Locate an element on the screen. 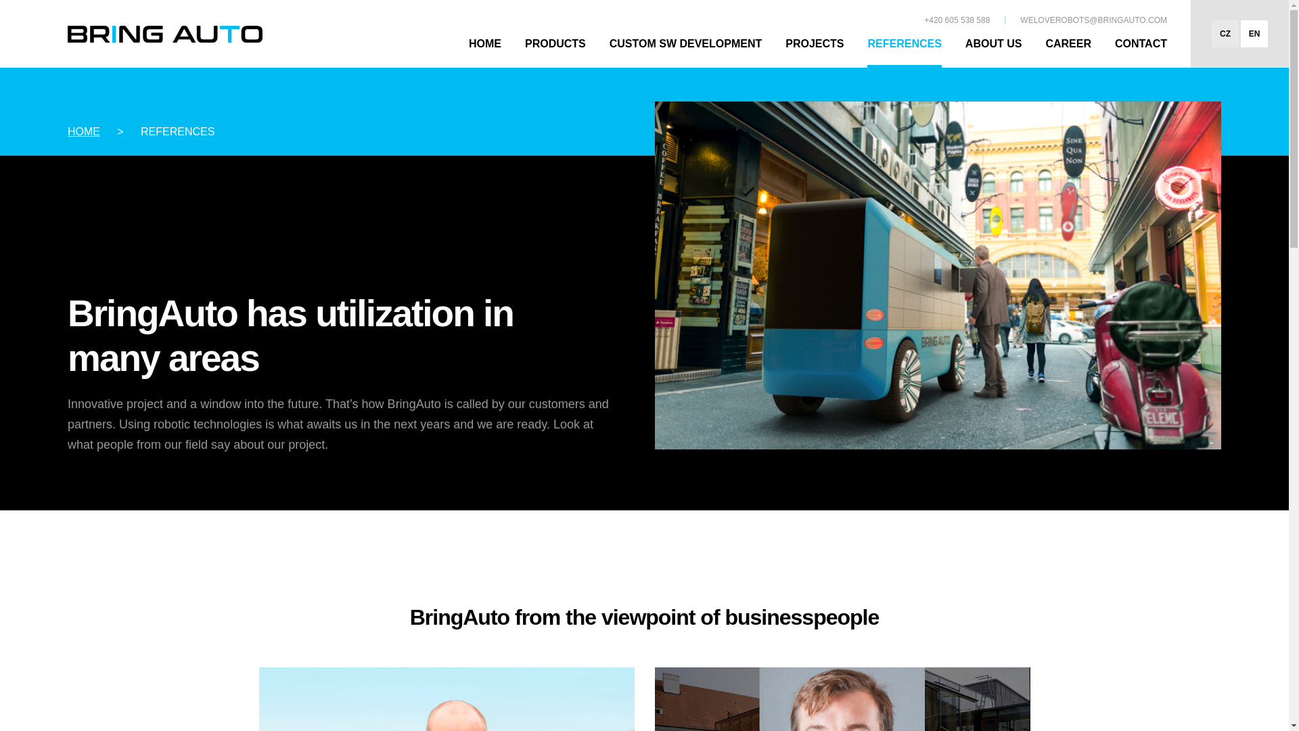 This screenshot has height=731, width=1299. PROJECTS is located at coordinates (815, 50).